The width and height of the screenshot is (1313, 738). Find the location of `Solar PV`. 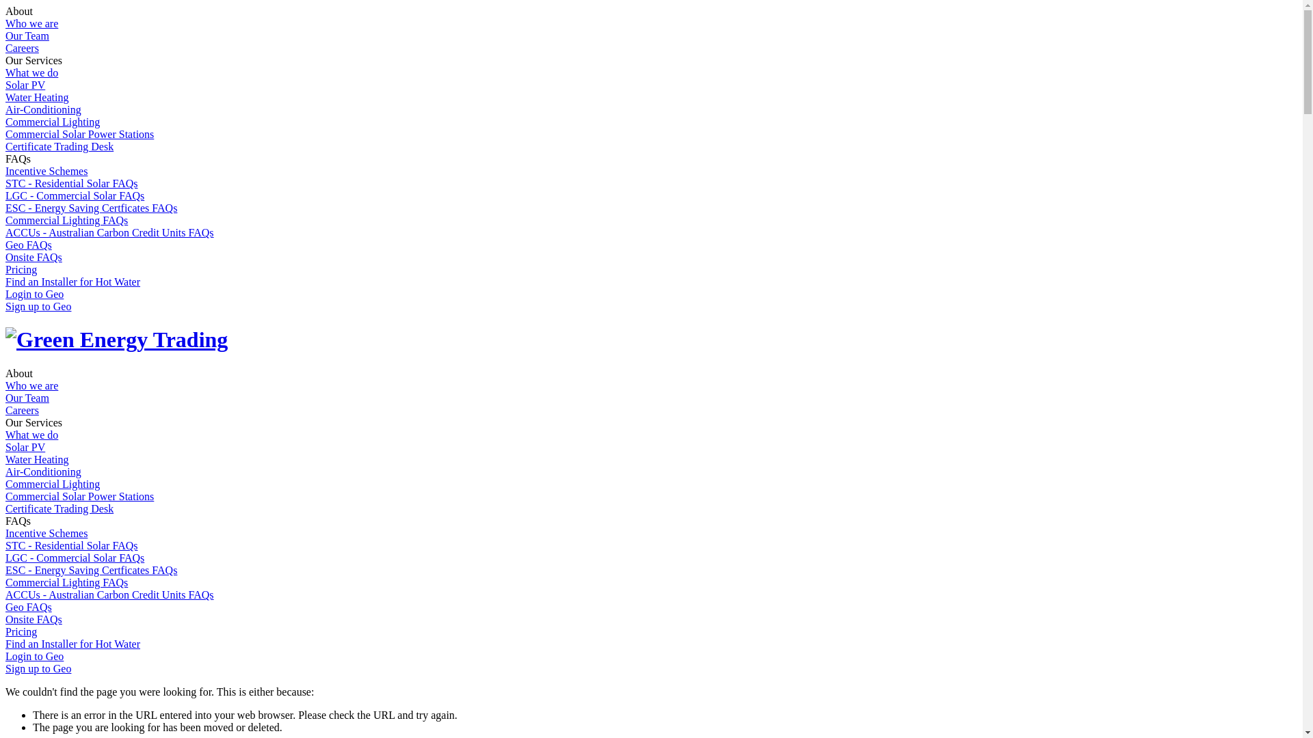

Solar PV is located at coordinates (25, 85).